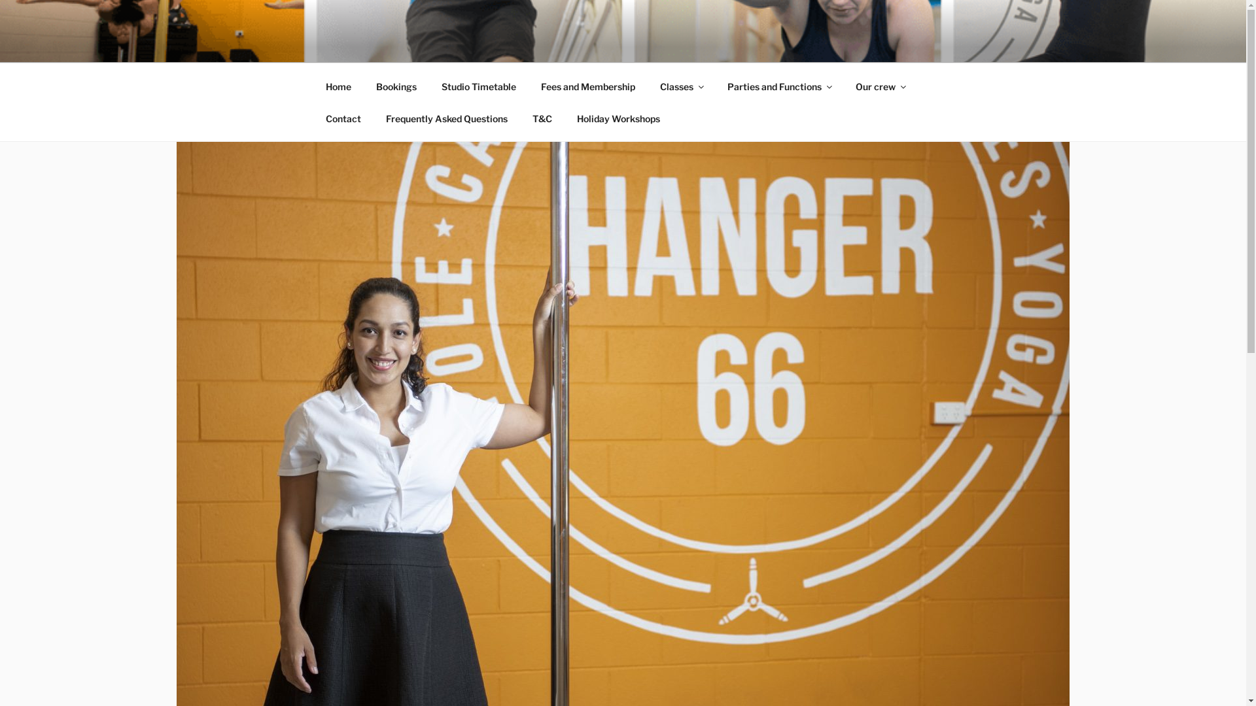  What do you see at coordinates (479, 86) in the screenshot?
I see `Studio Timetable` at bounding box center [479, 86].